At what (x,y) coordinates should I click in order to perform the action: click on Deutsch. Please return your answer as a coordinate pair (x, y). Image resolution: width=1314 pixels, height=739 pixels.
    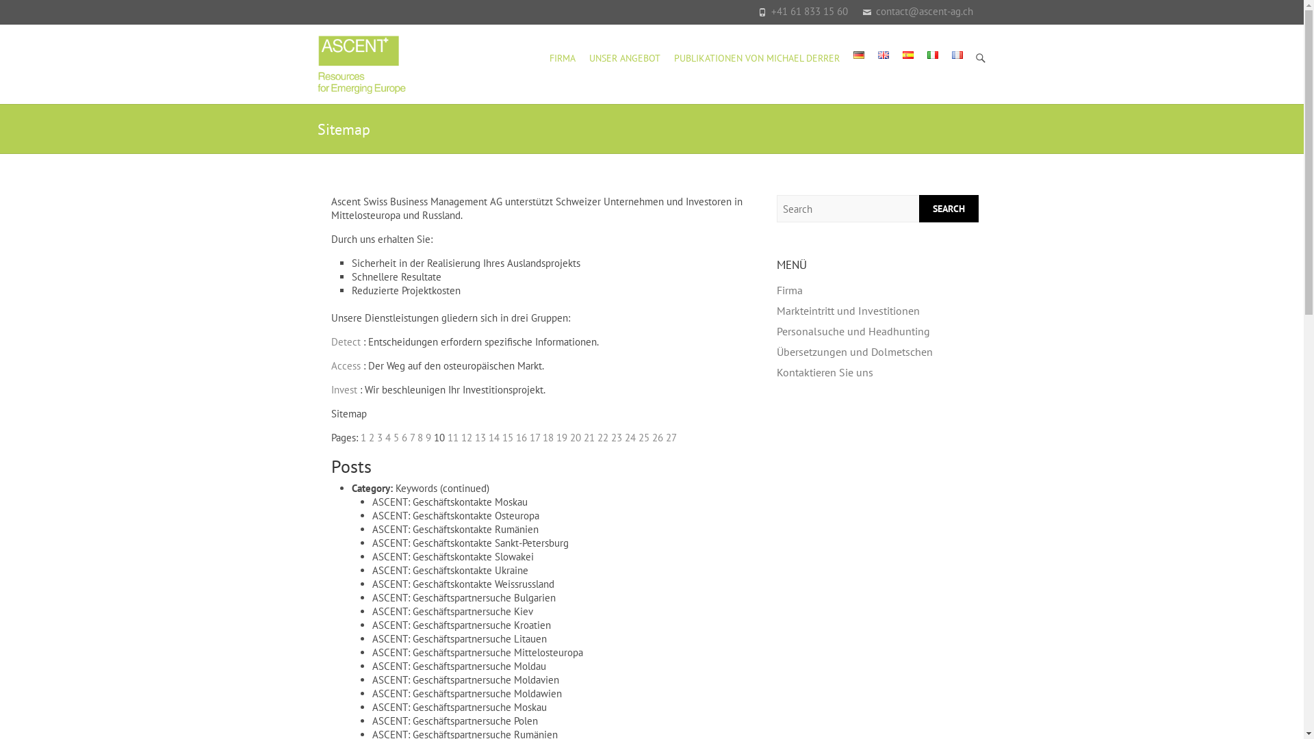
    Looking at the image, I should click on (858, 55).